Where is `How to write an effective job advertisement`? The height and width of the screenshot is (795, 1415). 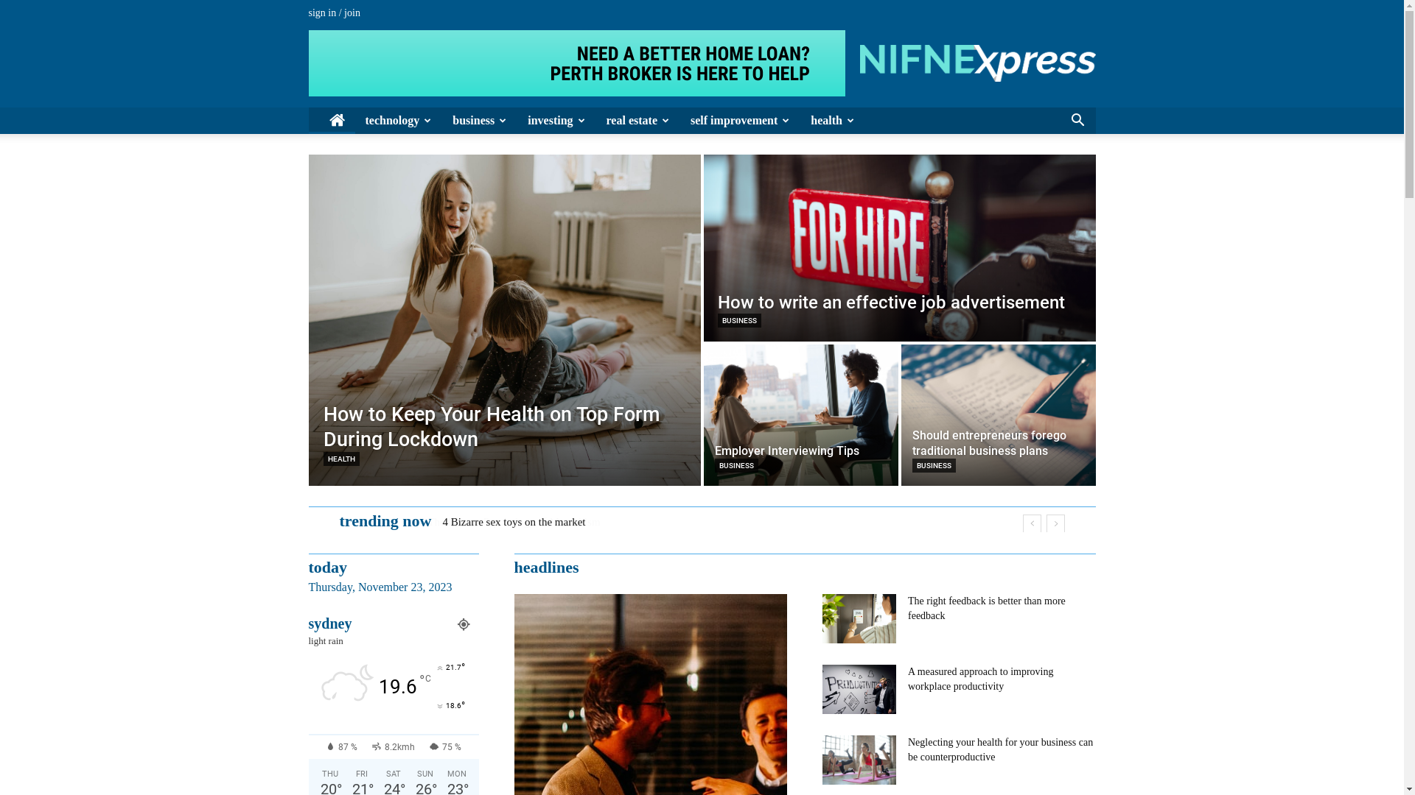
How to write an effective job advertisement is located at coordinates (899, 248).